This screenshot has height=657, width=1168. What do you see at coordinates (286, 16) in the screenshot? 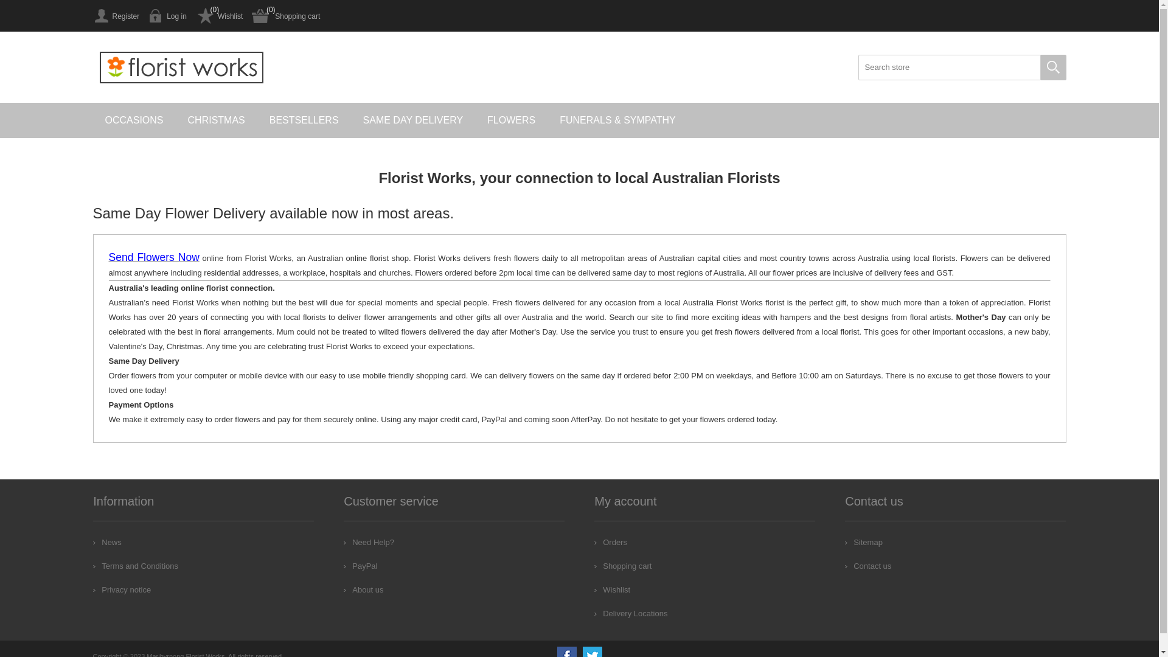
I see `Shopping cart` at bounding box center [286, 16].